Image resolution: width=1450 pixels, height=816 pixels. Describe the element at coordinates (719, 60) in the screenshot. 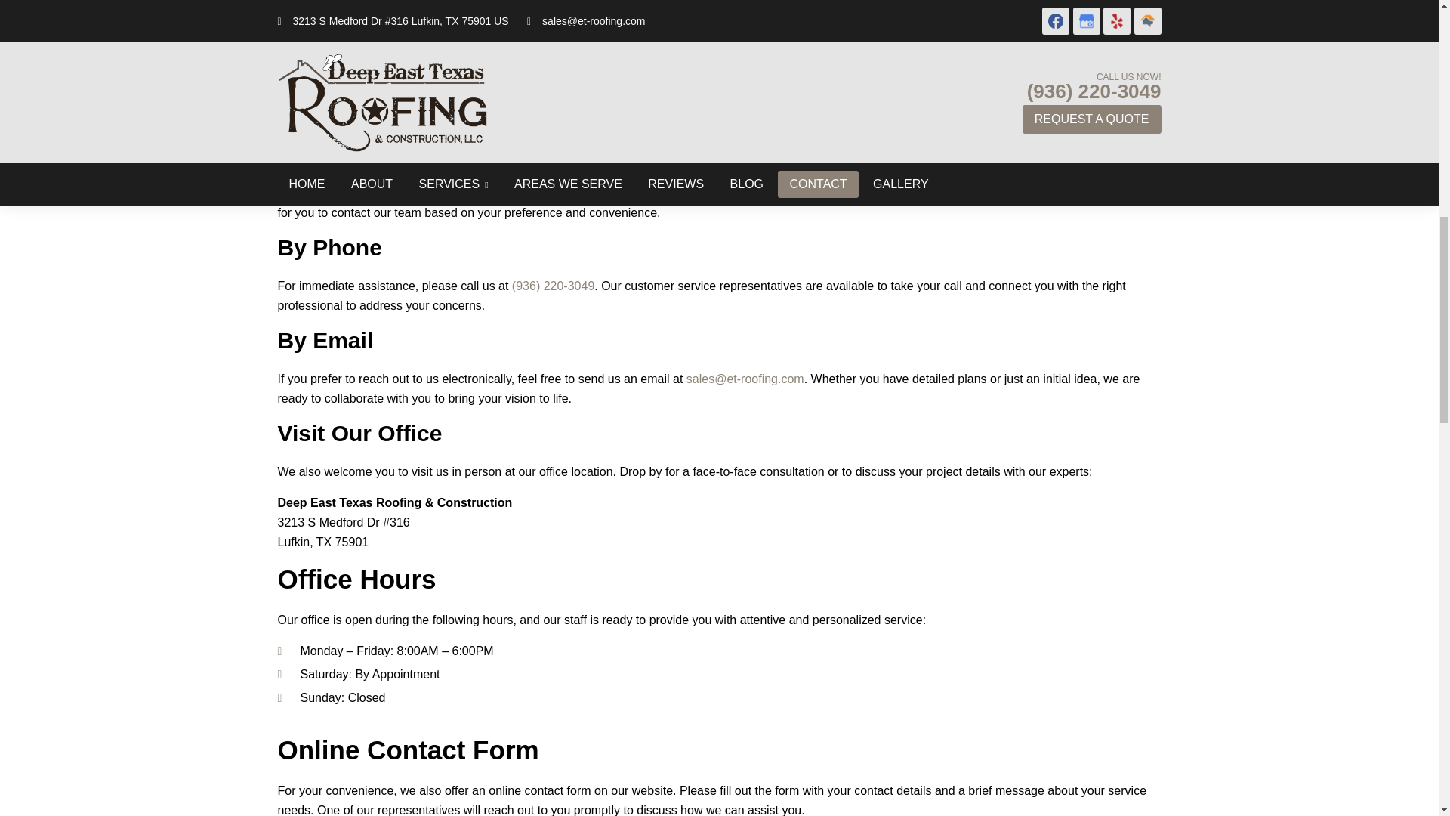

I see `Contact Us` at that location.